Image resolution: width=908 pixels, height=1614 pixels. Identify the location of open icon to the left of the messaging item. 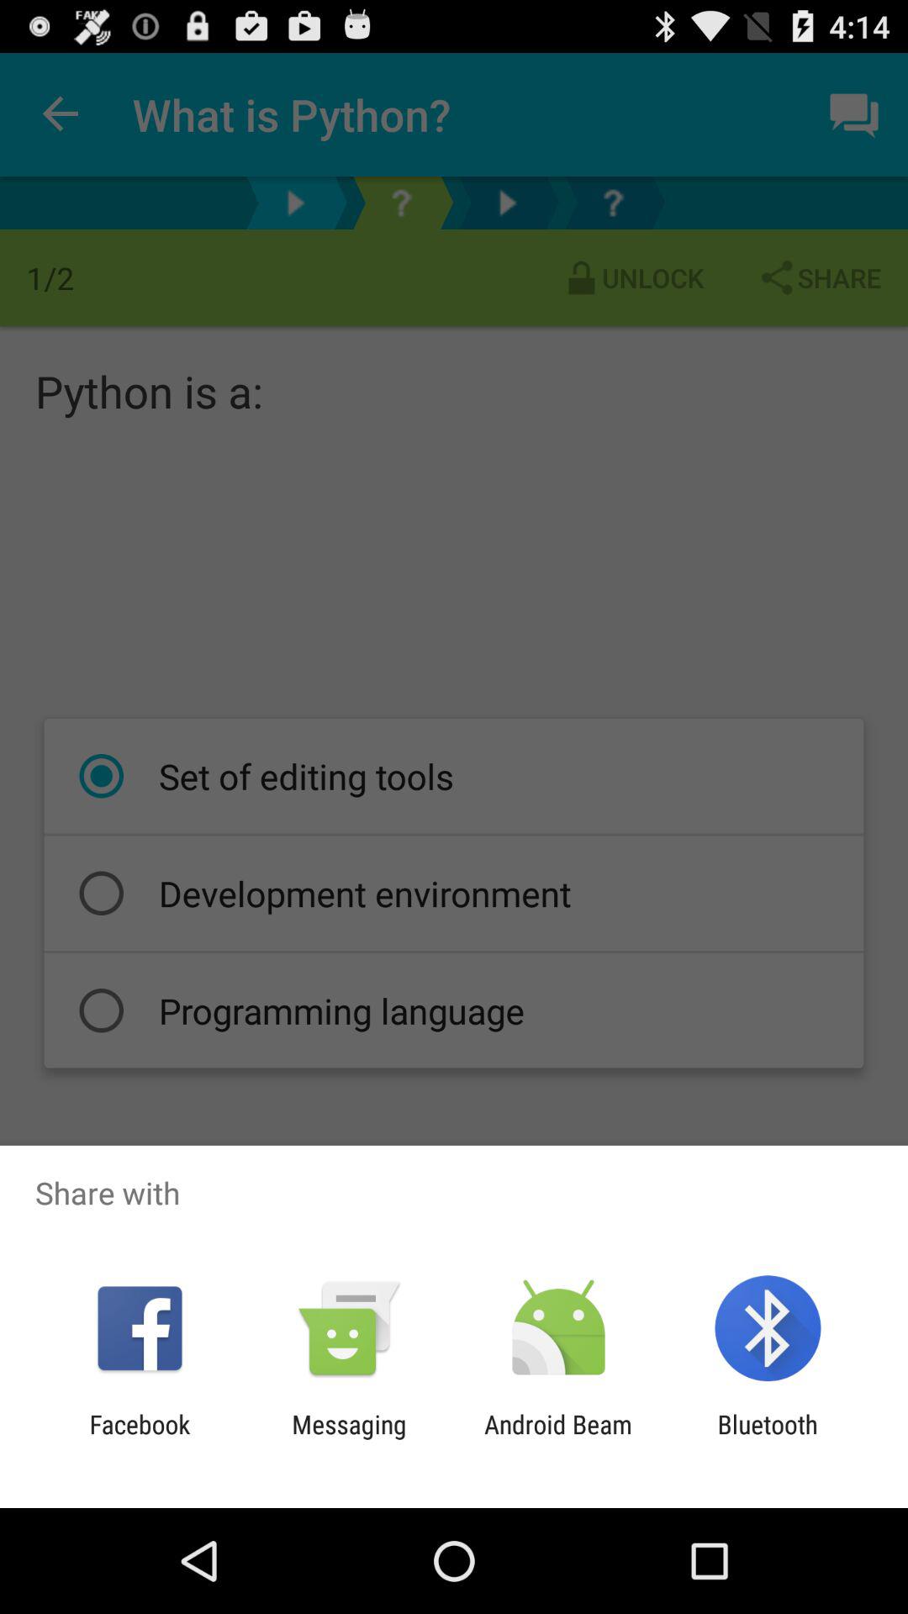
(140, 1439).